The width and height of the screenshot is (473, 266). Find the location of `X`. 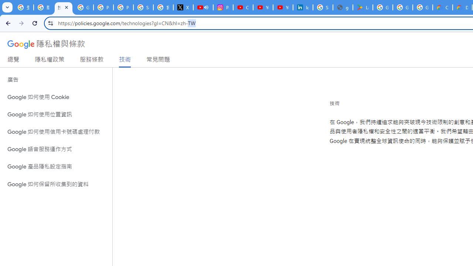

X is located at coordinates (183, 7).